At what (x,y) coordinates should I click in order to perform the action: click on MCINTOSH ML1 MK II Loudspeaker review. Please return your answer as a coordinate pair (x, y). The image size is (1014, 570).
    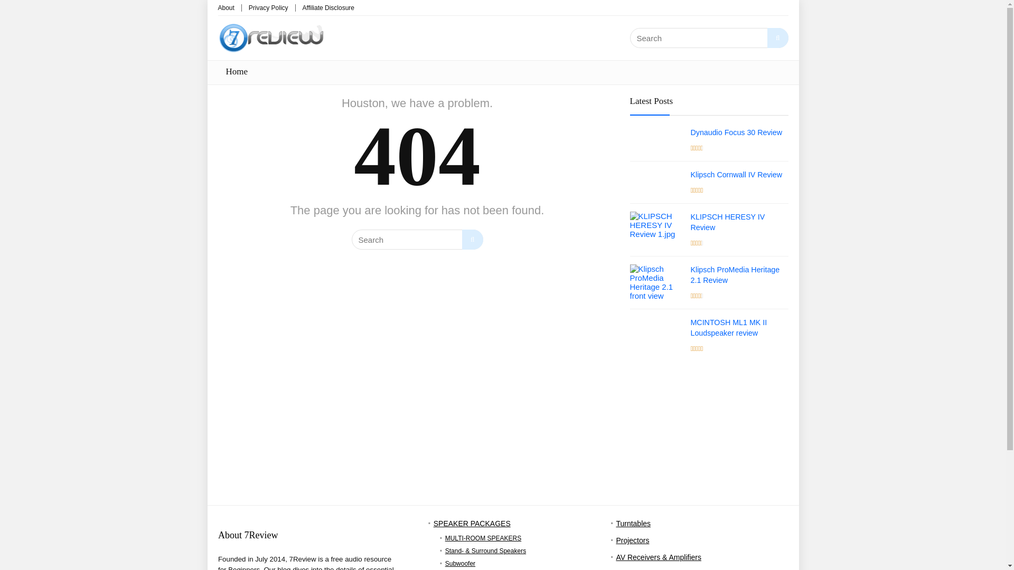
    Looking at the image, I should click on (729, 327).